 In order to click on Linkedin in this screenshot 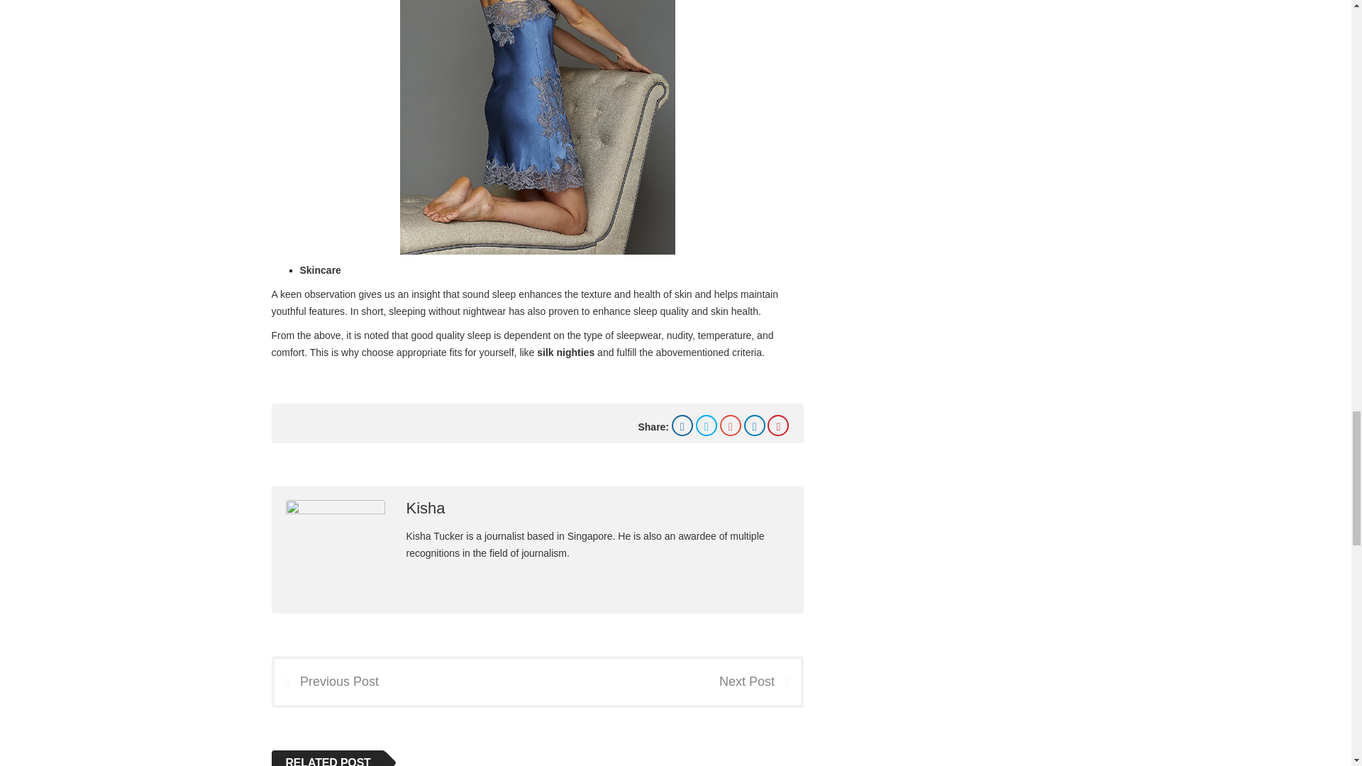, I will do `click(755, 426)`.